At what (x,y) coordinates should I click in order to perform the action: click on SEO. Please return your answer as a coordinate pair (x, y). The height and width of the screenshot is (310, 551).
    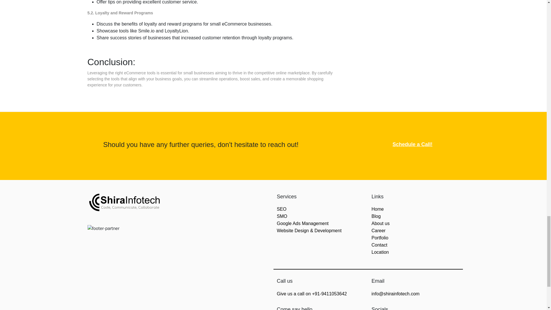
    Looking at the image, I should click on (281, 209).